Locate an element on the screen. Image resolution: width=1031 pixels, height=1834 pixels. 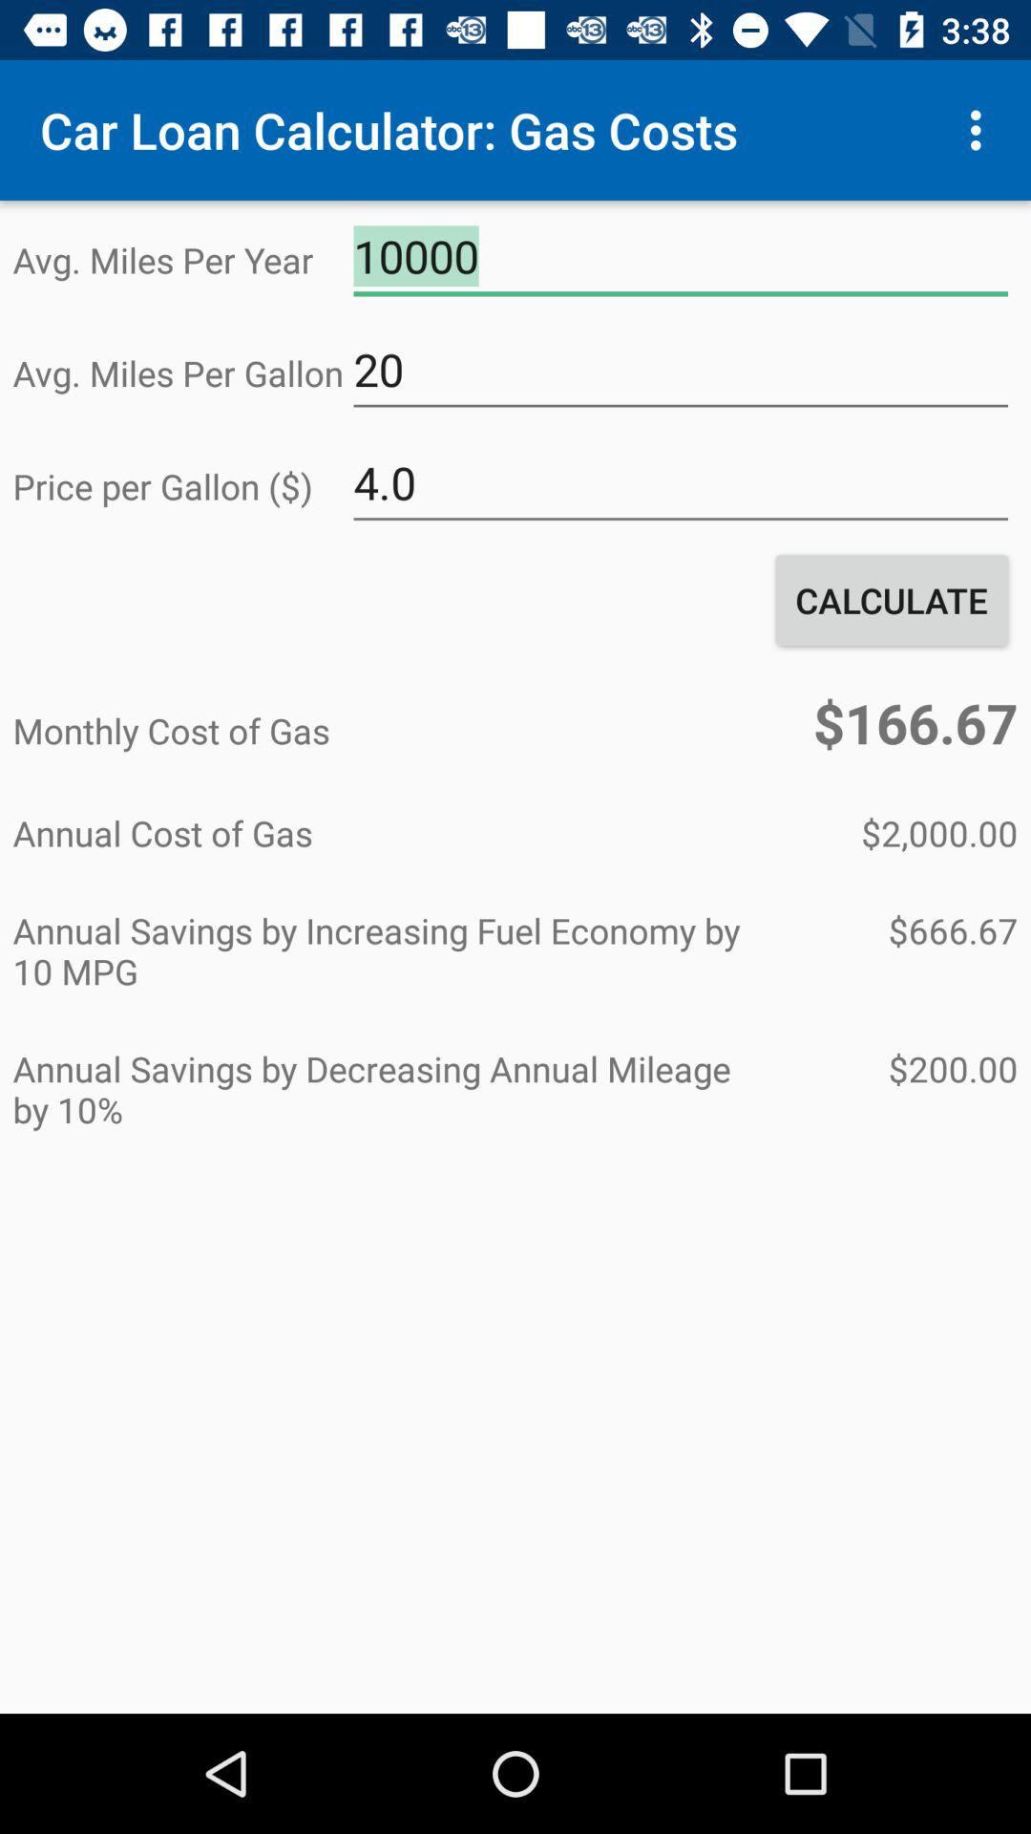
scroll until the calculate icon is located at coordinates (892, 600).